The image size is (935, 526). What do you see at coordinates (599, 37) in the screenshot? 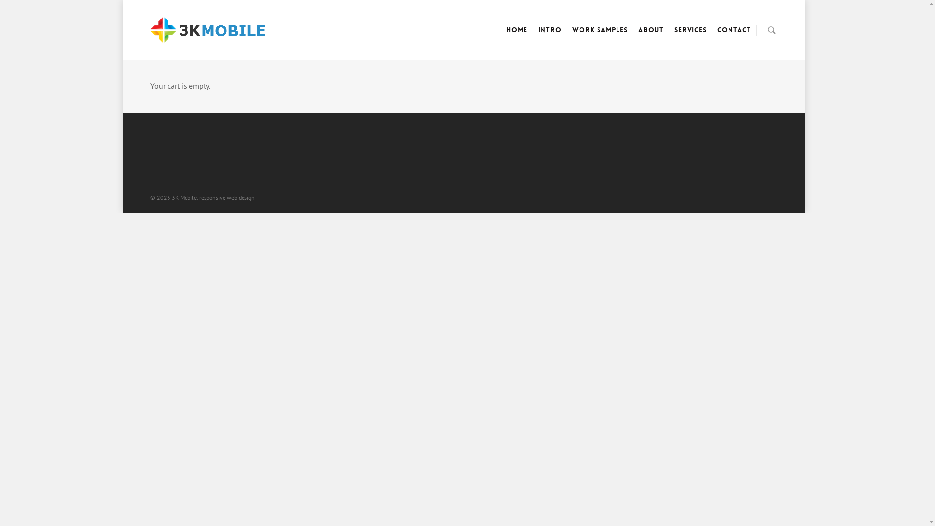
I see `Work Samples` at bounding box center [599, 37].